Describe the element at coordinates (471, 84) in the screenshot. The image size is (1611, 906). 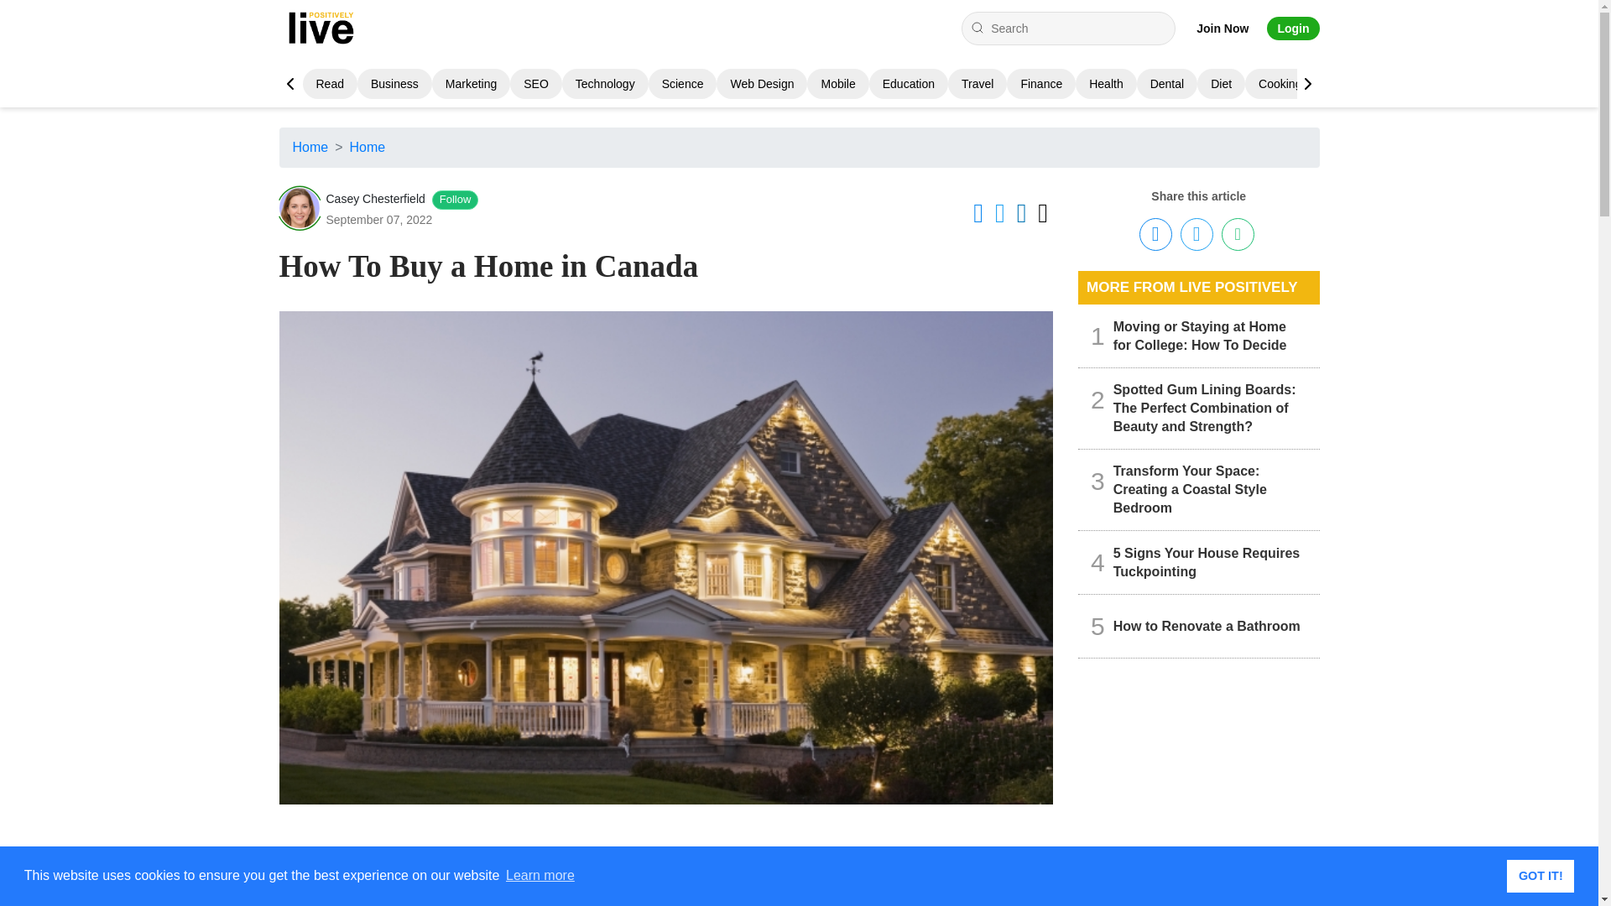
I see `Marketing` at that location.